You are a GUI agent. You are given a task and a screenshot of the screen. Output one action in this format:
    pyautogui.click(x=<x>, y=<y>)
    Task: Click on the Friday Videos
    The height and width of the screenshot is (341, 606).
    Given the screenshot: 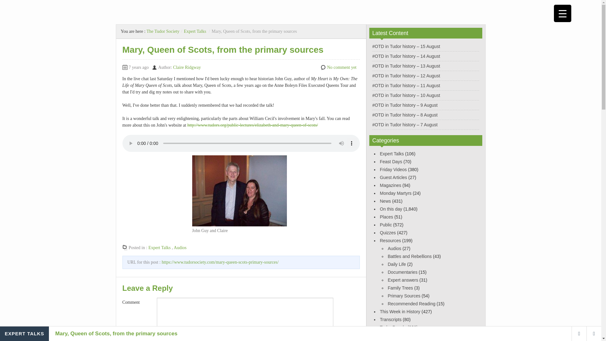 What is the action you would take?
    pyautogui.click(x=393, y=170)
    